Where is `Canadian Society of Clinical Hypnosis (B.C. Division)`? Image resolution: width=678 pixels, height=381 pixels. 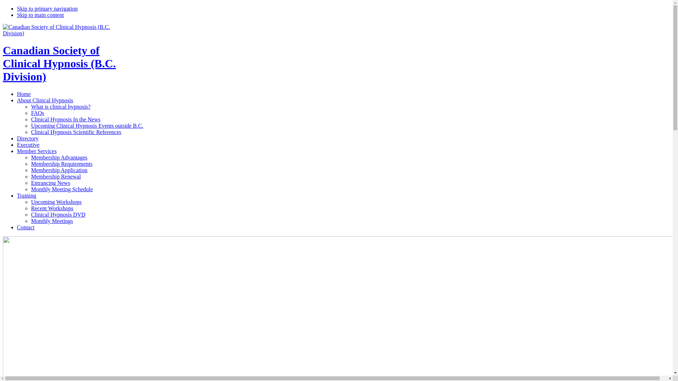
Canadian Society of Clinical Hypnosis (B.C. Division) is located at coordinates (59, 64).